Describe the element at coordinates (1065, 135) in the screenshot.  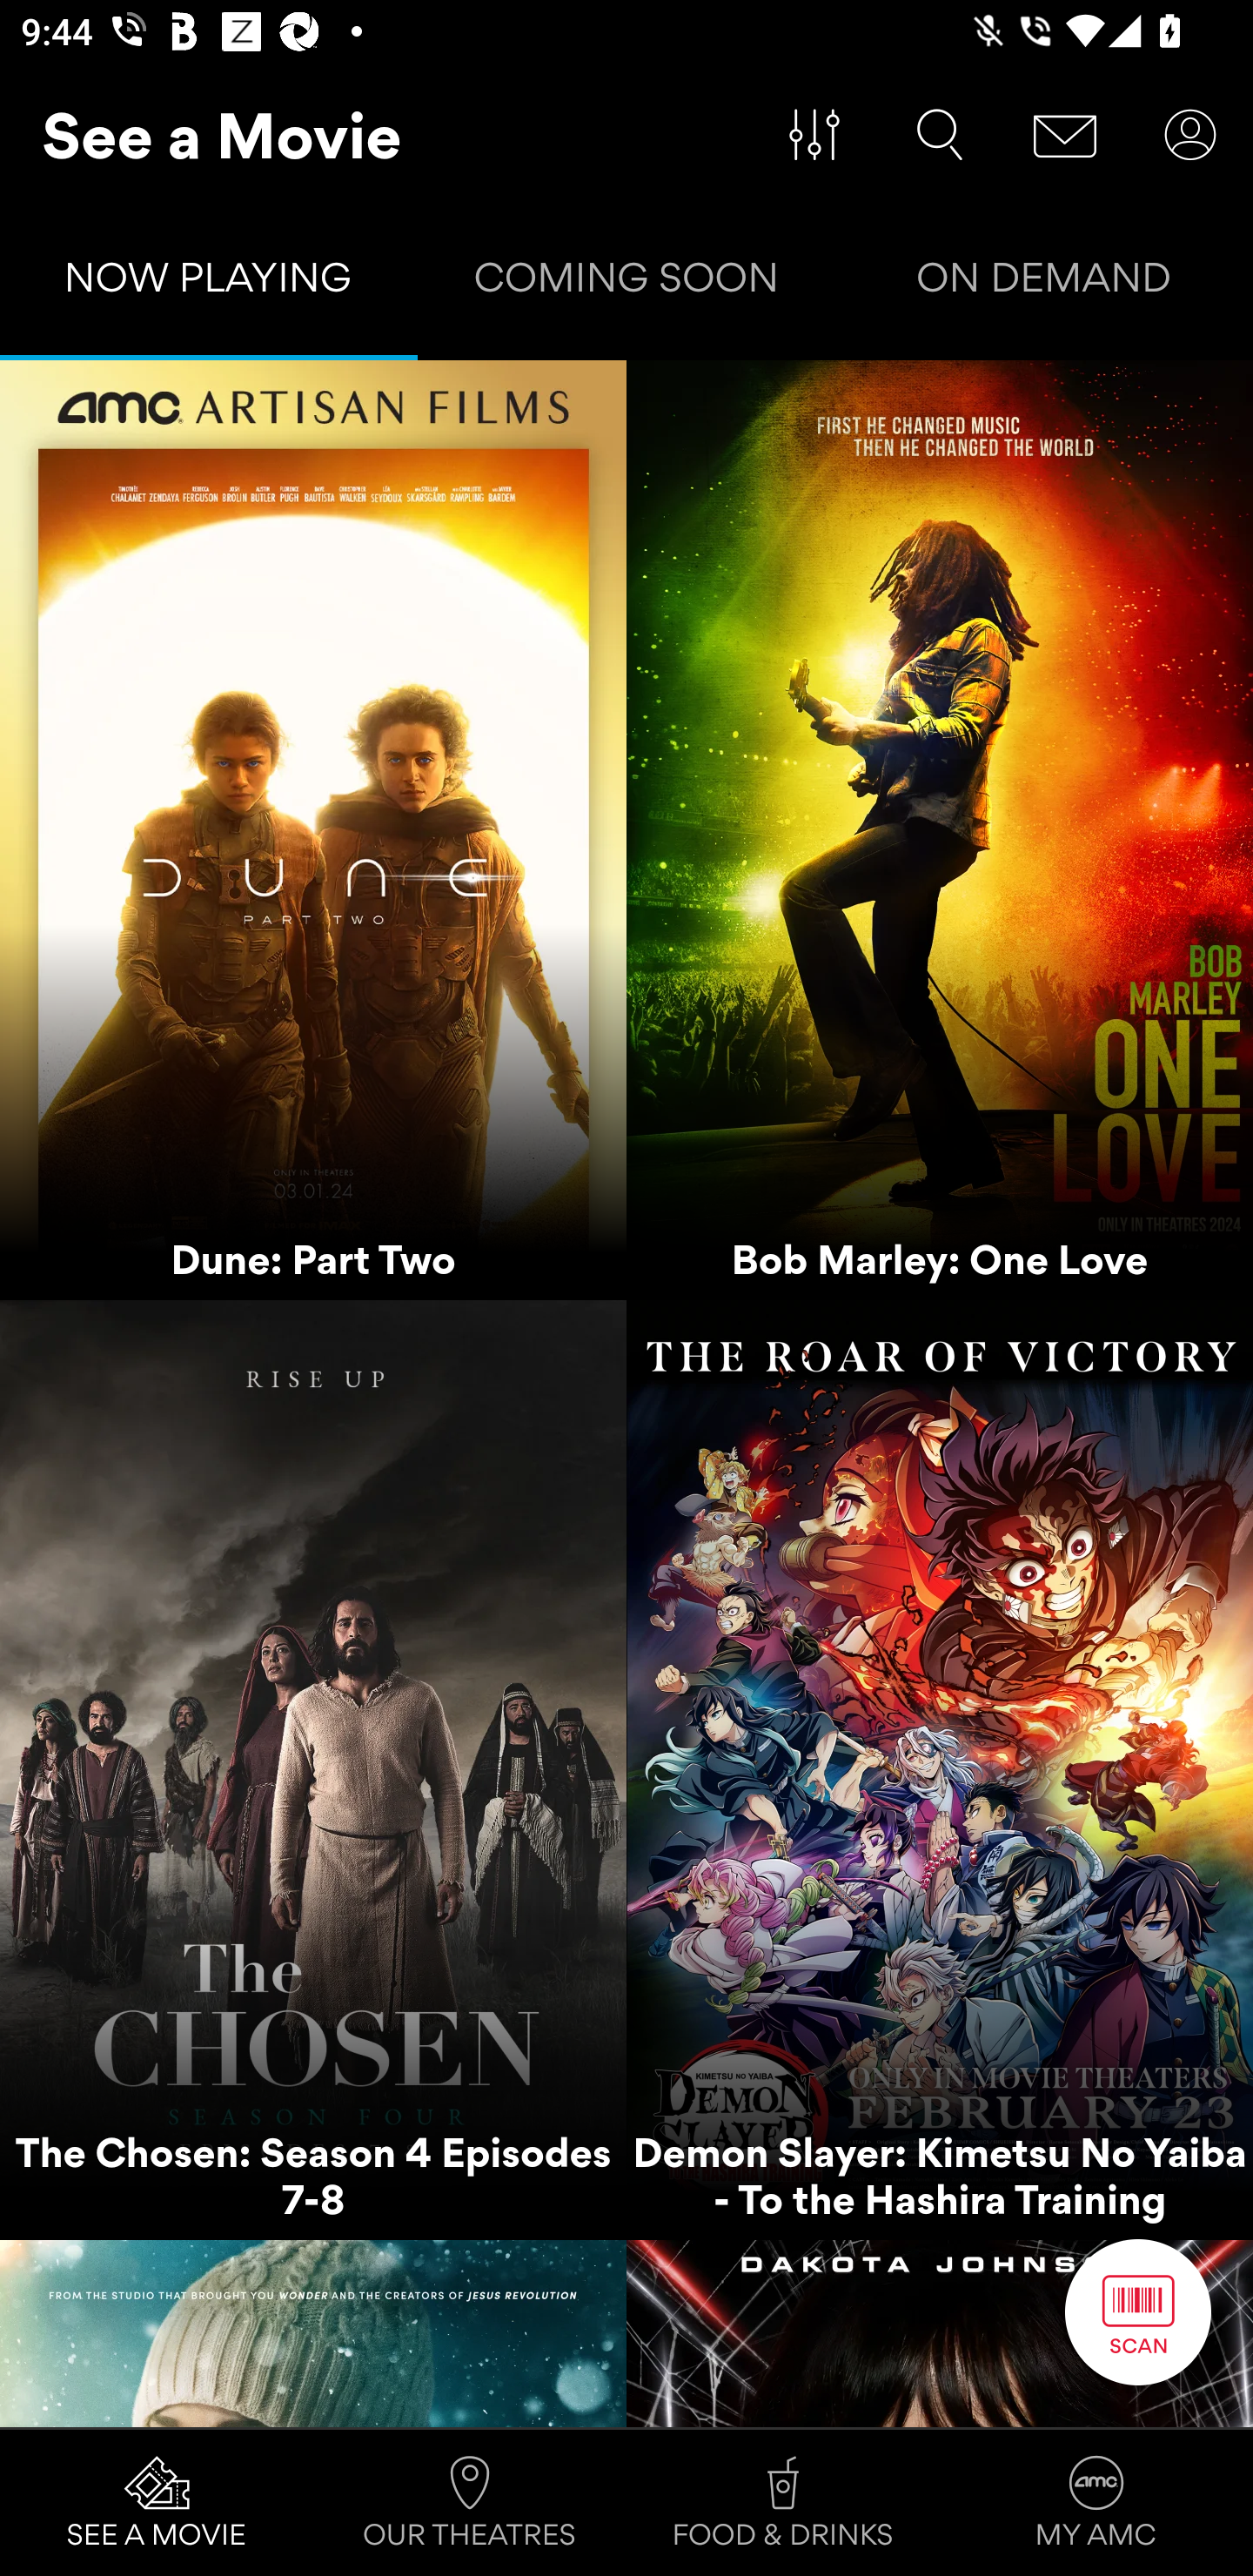
I see `Message Center` at that location.